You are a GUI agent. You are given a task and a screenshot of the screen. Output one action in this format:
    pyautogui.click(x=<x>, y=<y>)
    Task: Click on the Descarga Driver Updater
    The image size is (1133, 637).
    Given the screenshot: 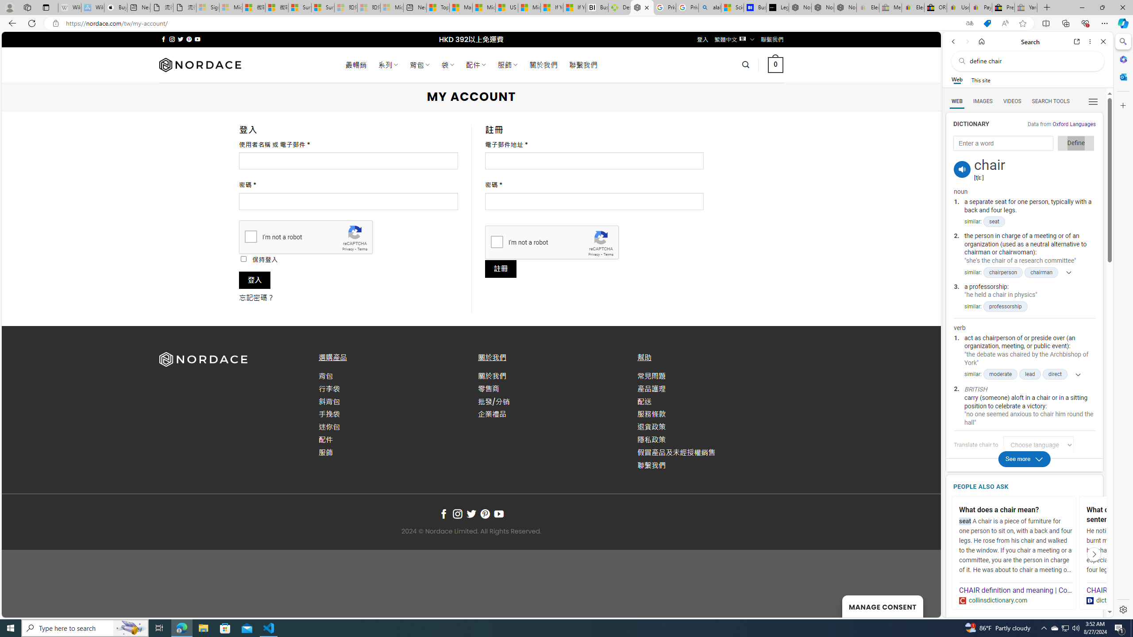 What is the action you would take?
    pyautogui.click(x=620, y=8)
    